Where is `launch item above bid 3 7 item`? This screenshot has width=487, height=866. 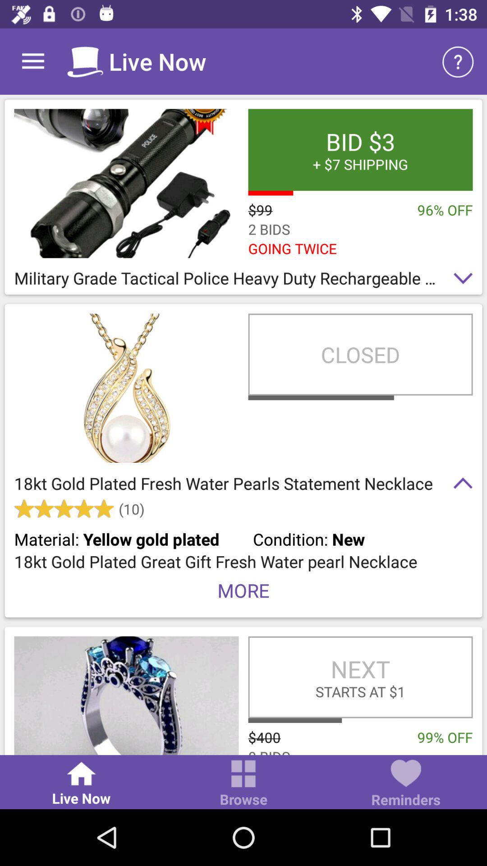 launch item above bid 3 7 item is located at coordinates (458, 61).